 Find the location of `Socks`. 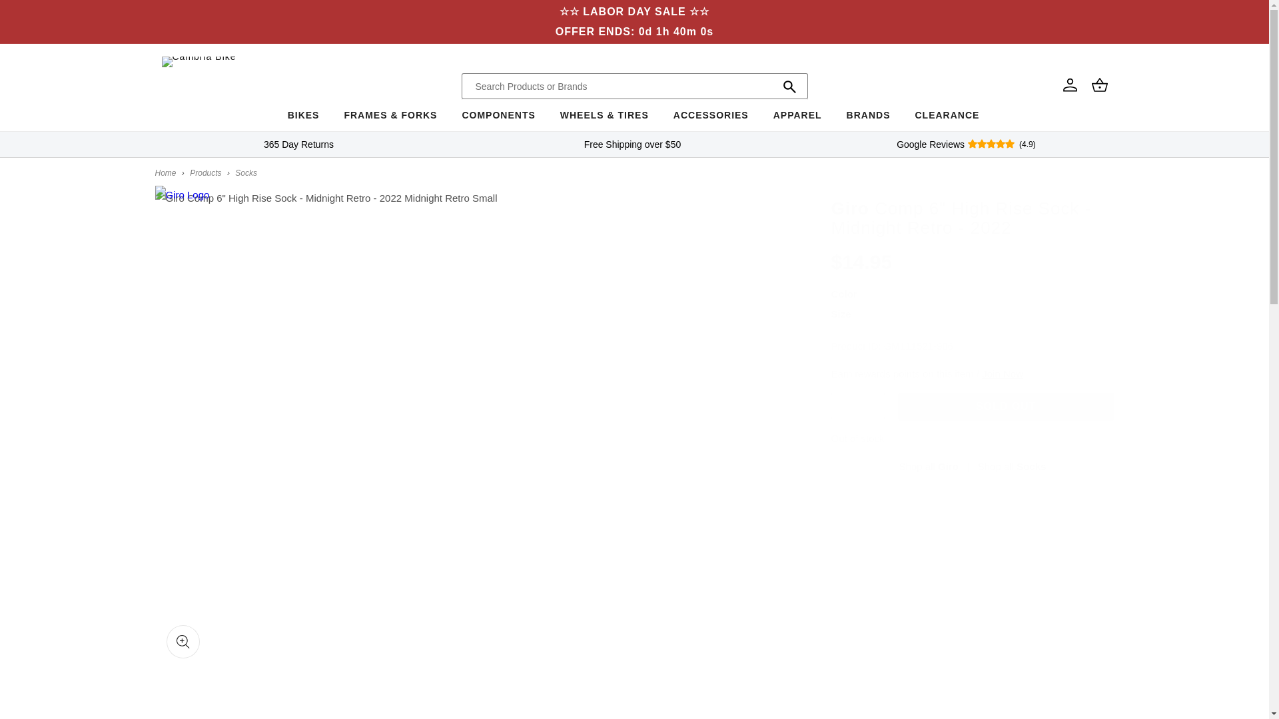

Socks is located at coordinates (1012, 466).